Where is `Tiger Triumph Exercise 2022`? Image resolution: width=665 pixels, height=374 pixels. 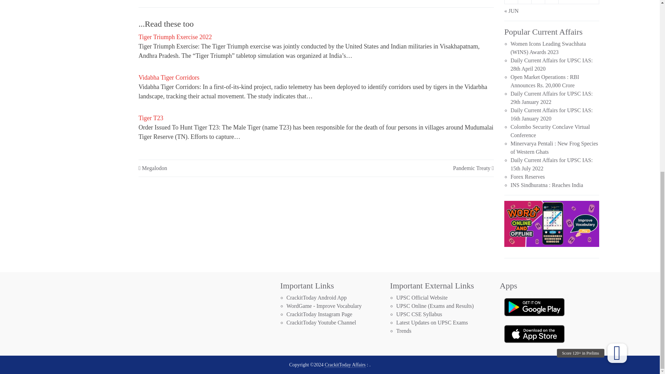
Tiger Triumph Exercise 2022 is located at coordinates (175, 38).